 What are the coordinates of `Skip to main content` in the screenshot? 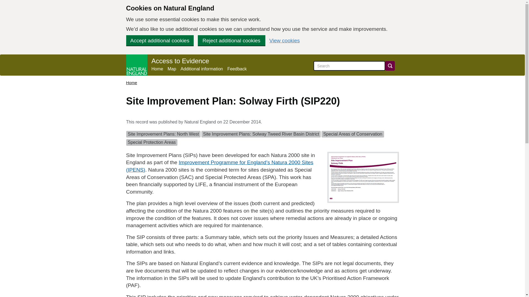 It's located at (4, 3).